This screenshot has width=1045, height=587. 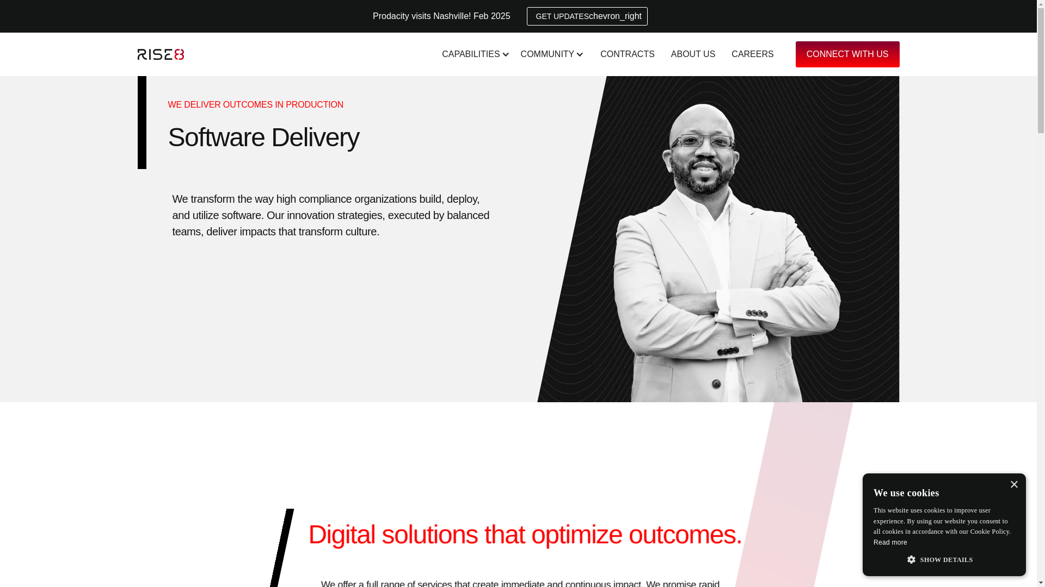 I want to click on CONTRACTS, so click(x=625, y=54).